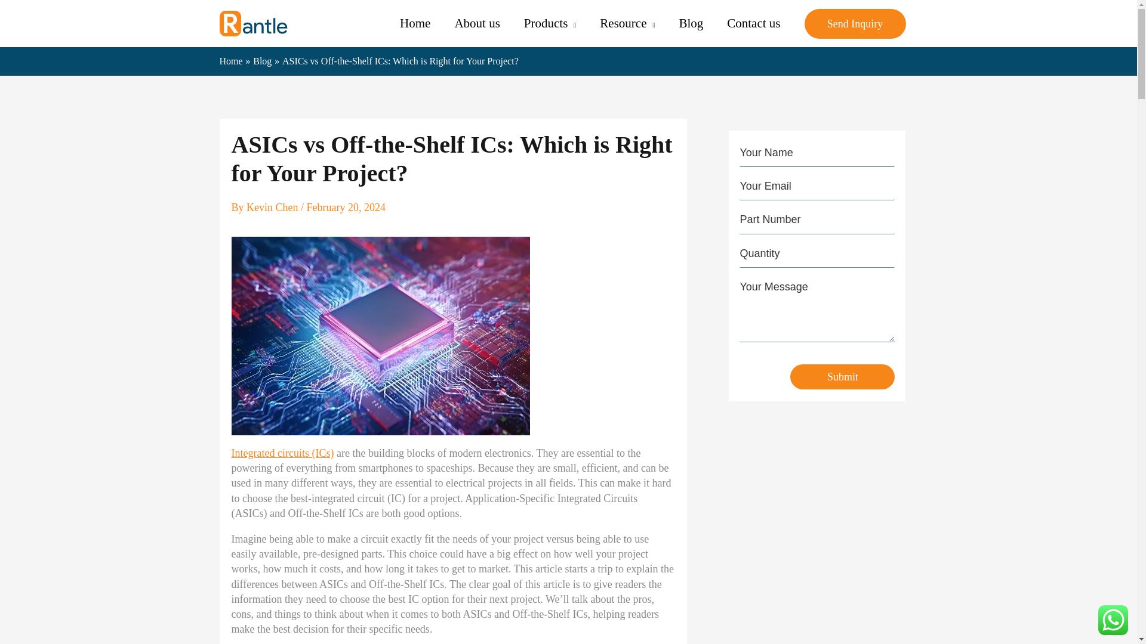  Describe the element at coordinates (550, 23) in the screenshot. I see `Products` at that location.